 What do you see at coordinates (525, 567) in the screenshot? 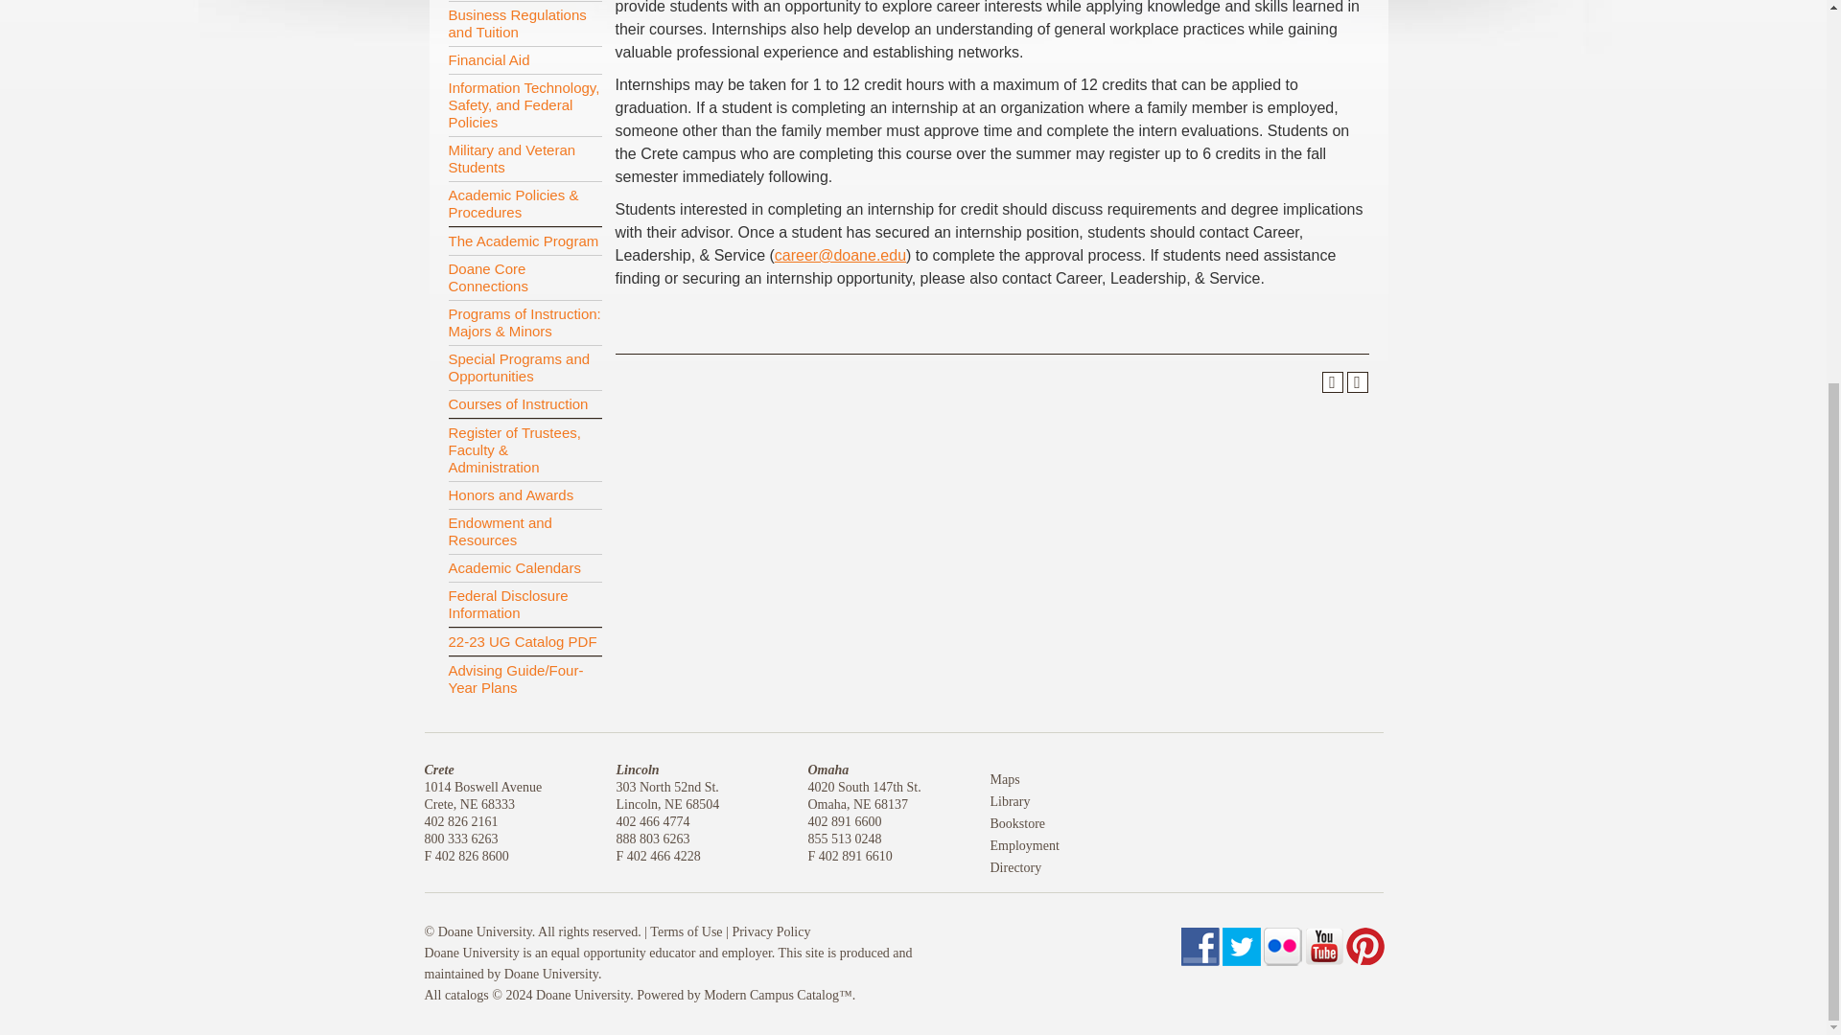
I see `Academic Calendars` at bounding box center [525, 567].